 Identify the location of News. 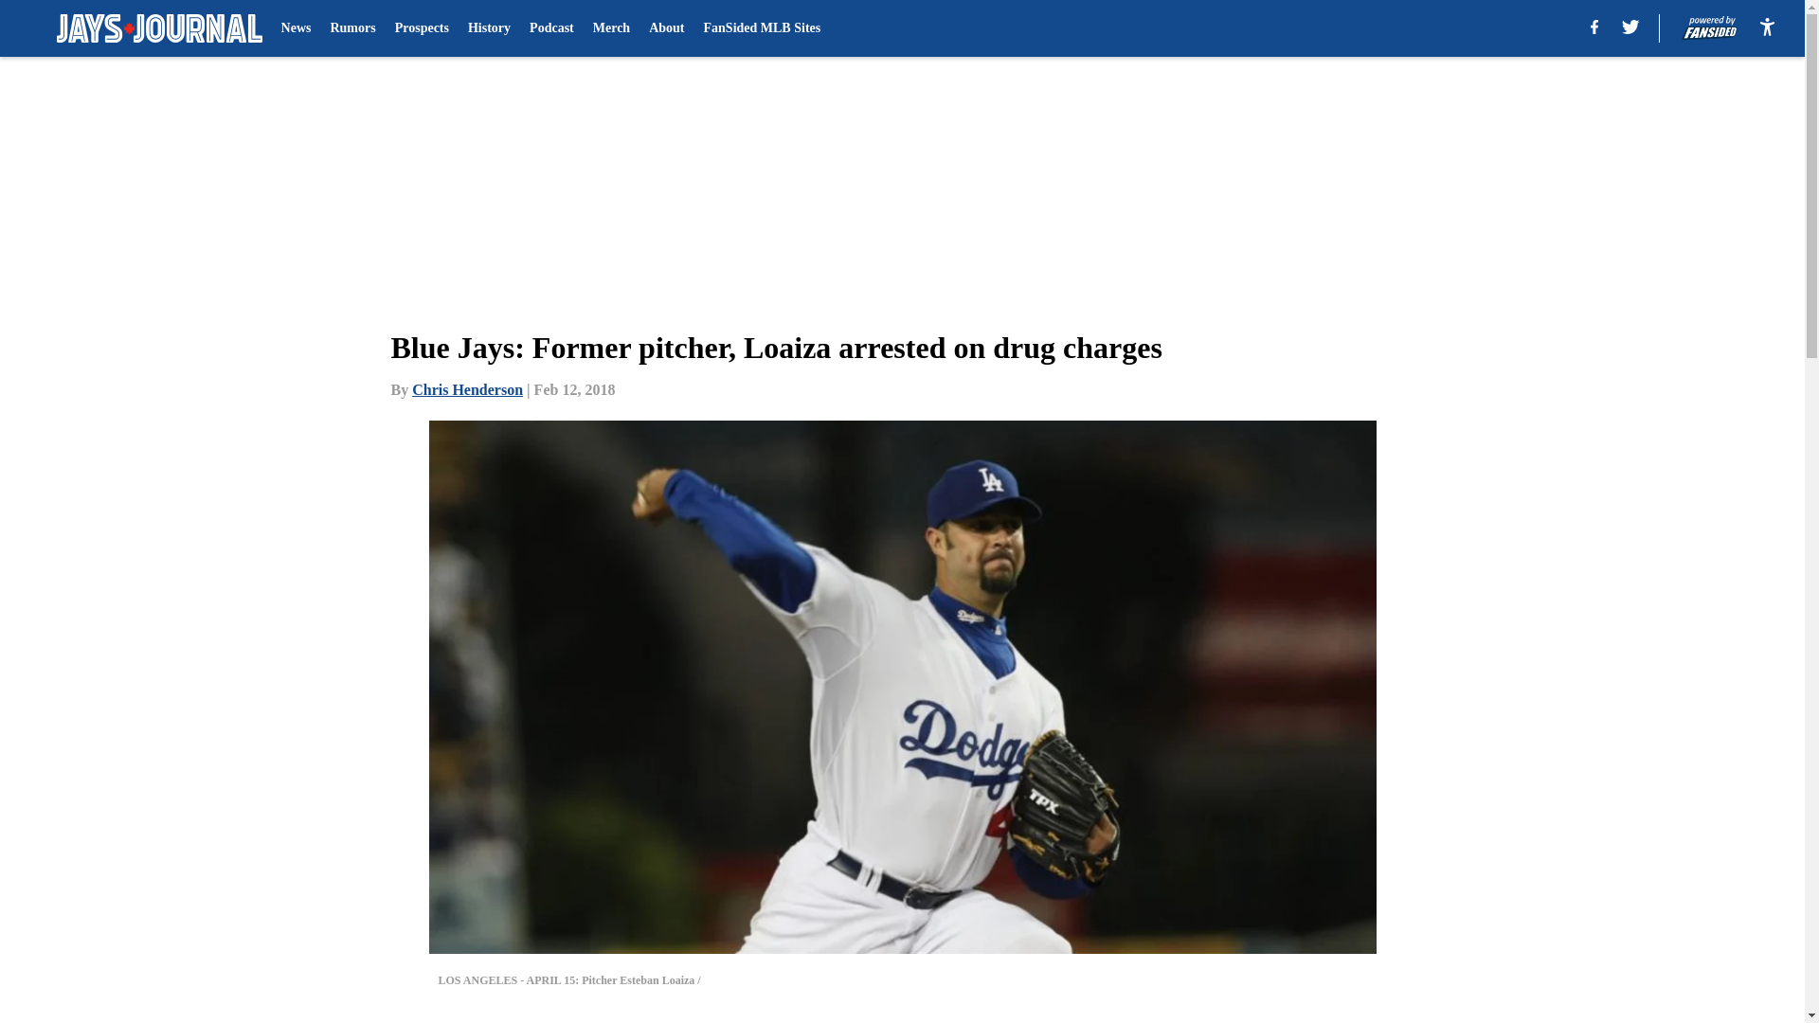
(296, 28).